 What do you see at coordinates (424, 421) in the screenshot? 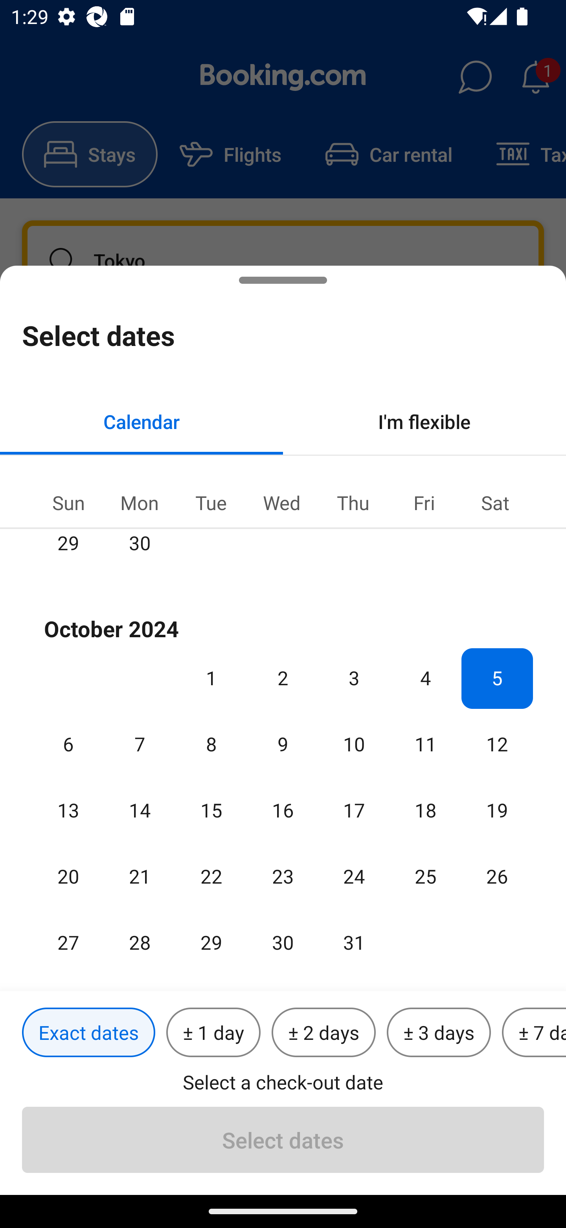
I see `I'm flexible` at bounding box center [424, 421].